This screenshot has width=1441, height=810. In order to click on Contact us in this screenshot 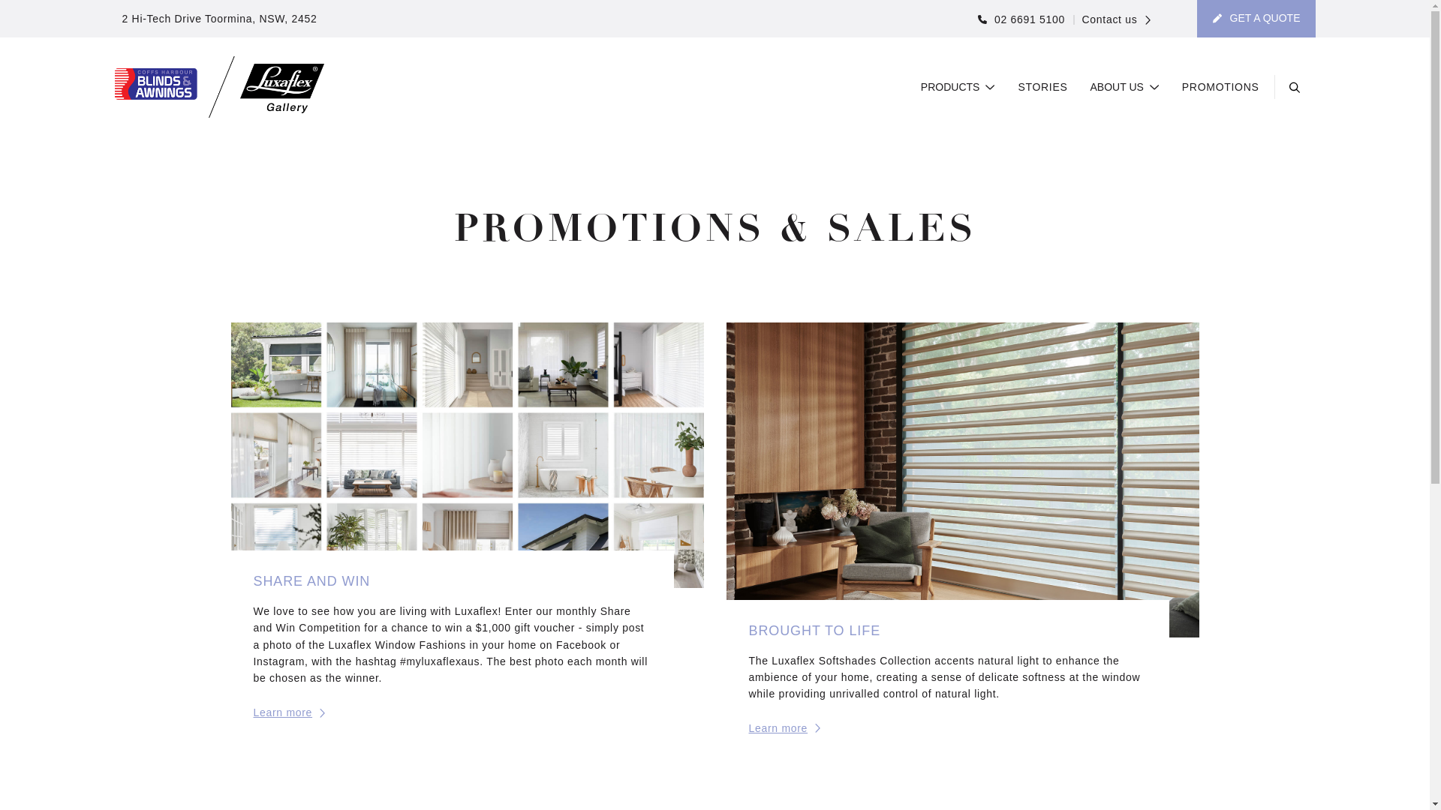, I will do `click(1112, 19)`.